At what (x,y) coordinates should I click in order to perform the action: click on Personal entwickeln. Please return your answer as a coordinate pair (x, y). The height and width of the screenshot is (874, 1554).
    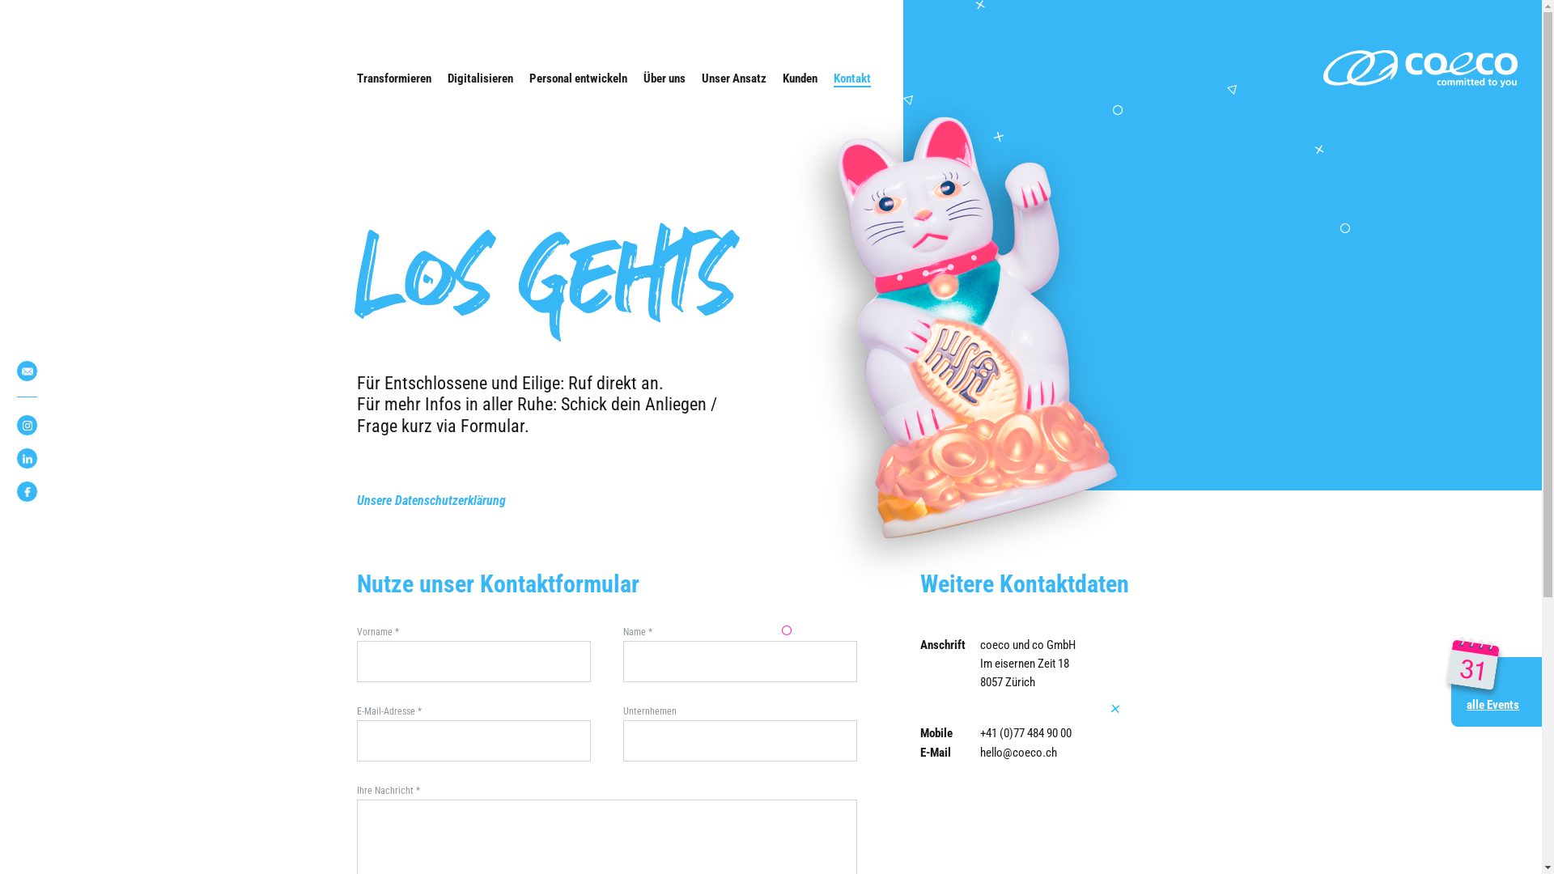
    Looking at the image, I should click on (578, 79).